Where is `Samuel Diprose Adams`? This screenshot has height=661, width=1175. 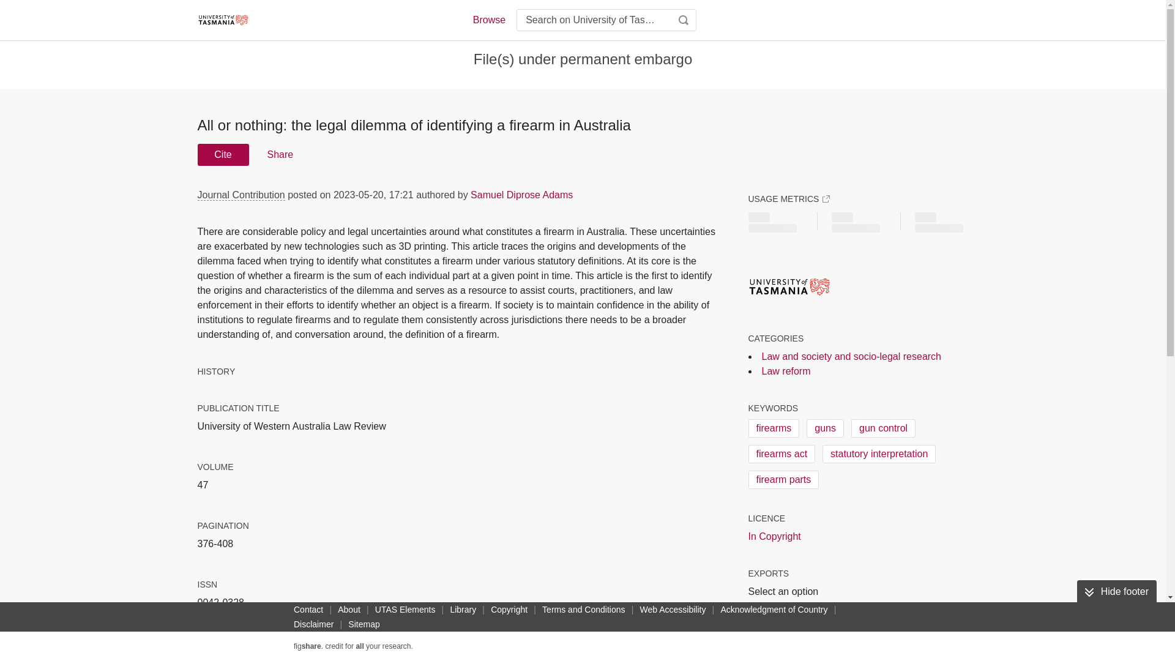 Samuel Diprose Adams is located at coordinates (521, 195).